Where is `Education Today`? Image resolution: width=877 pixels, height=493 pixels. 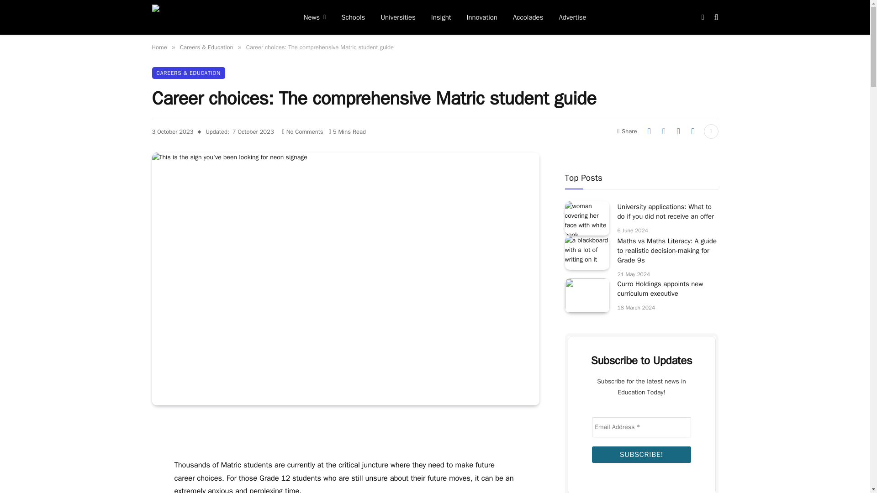
Education Today is located at coordinates (216, 17).